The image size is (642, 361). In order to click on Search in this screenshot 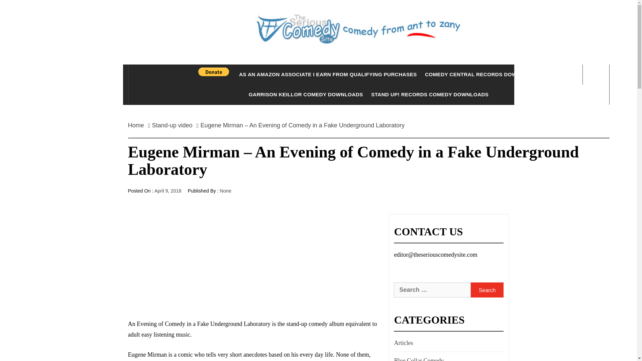, I will do `click(352, 17)`.